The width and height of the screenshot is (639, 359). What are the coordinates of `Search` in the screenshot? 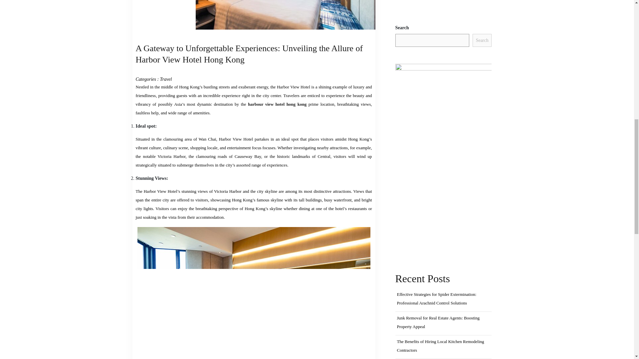 It's located at (482, 40).